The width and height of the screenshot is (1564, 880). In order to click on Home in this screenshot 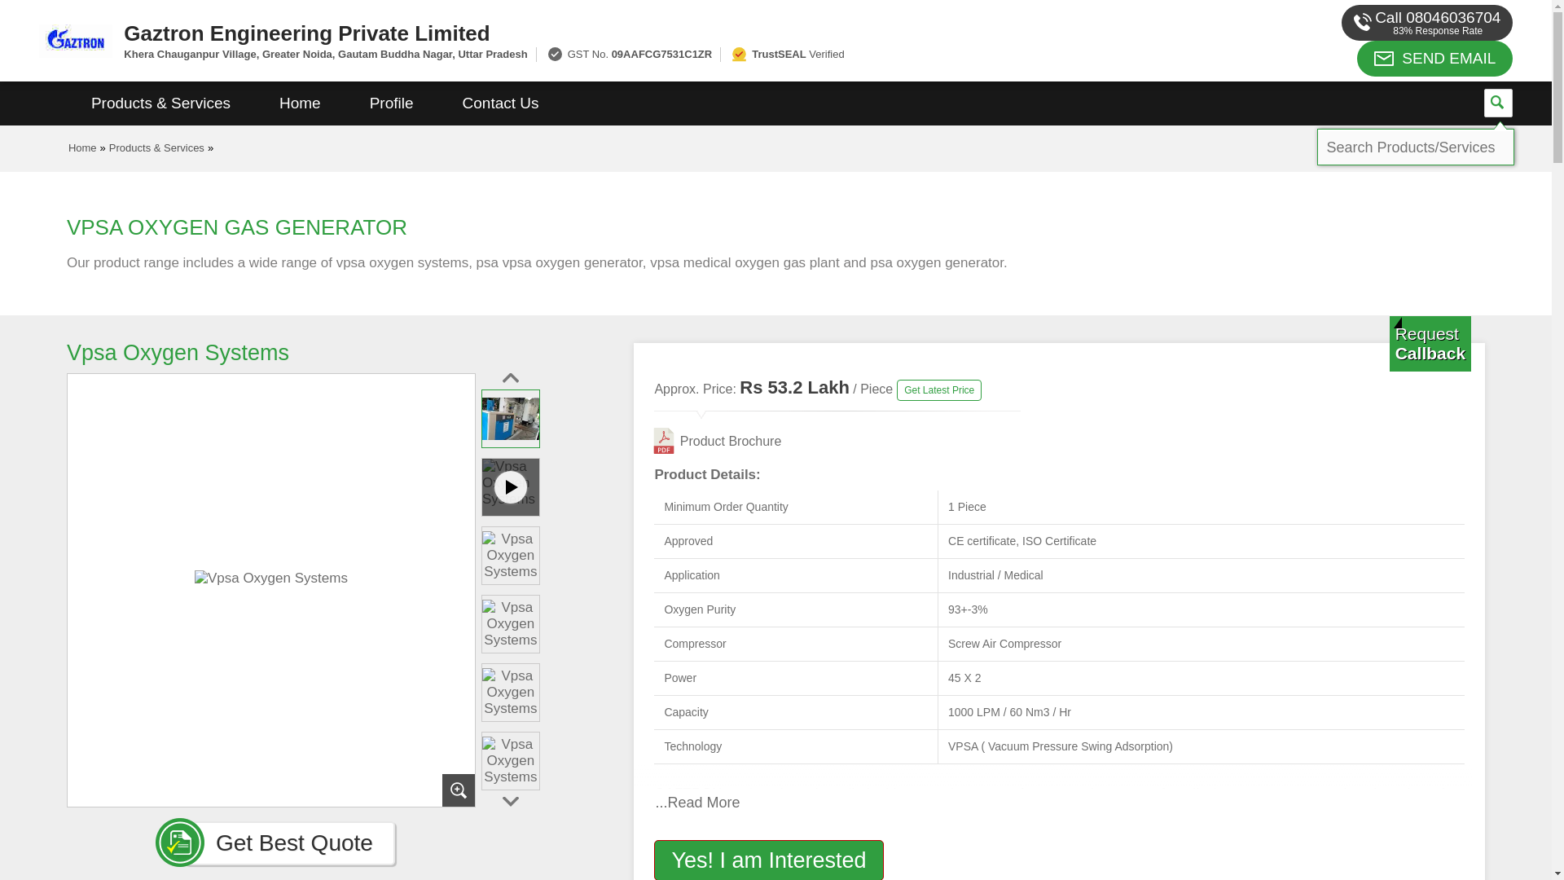, I will do `click(300, 103)`.